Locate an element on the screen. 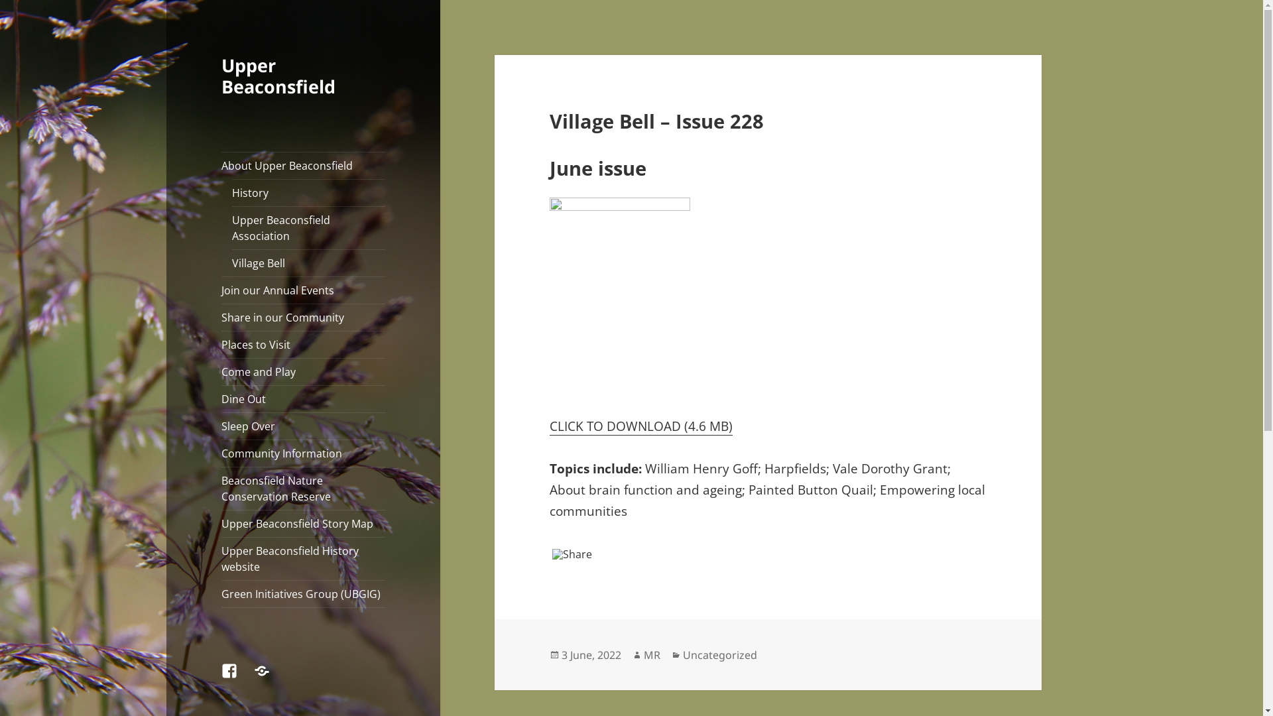 The height and width of the screenshot is (716, 1273). Beaconsfield Nature Conservation Reserve is located at coordinates (304, 489).